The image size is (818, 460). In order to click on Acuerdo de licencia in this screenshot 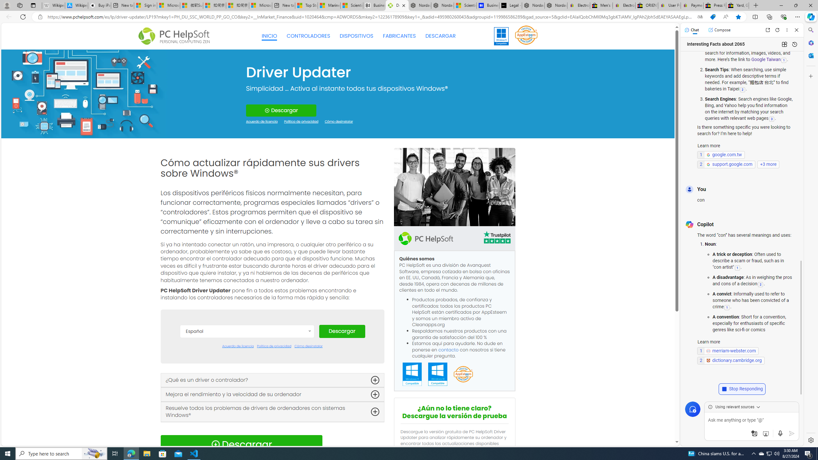, I will do `click(238, 346)`.